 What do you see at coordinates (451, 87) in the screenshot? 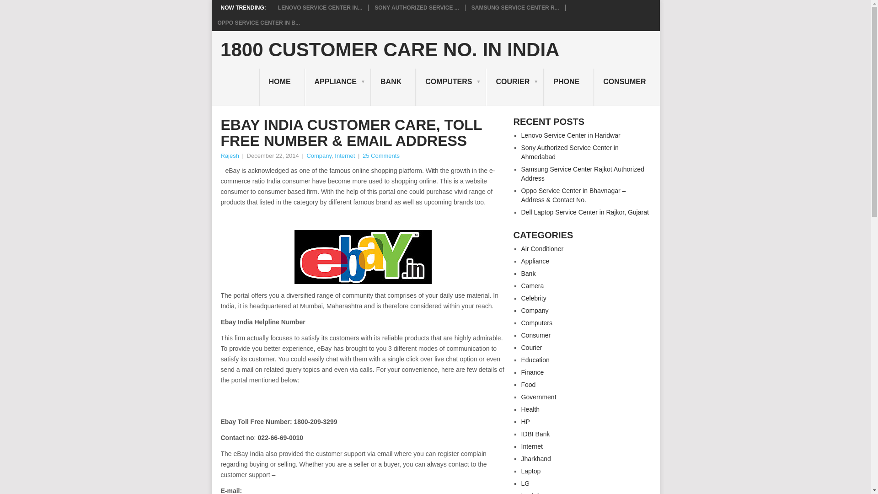
I see `COMPUTERS` at bounding box center [451, 87].